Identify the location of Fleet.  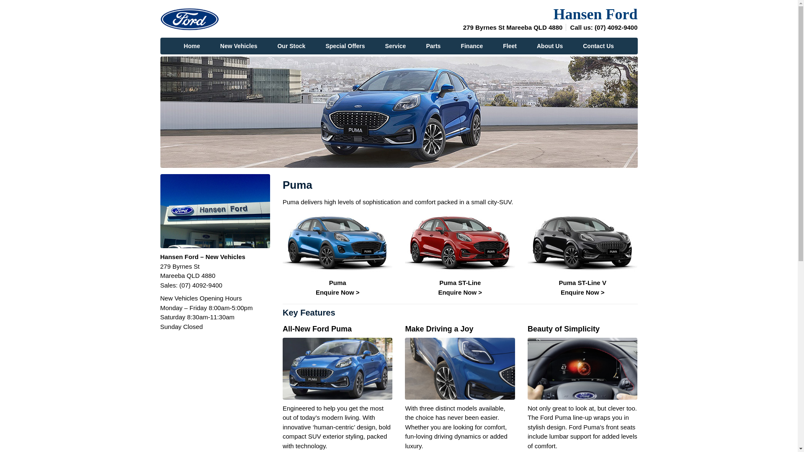
(510, 46).